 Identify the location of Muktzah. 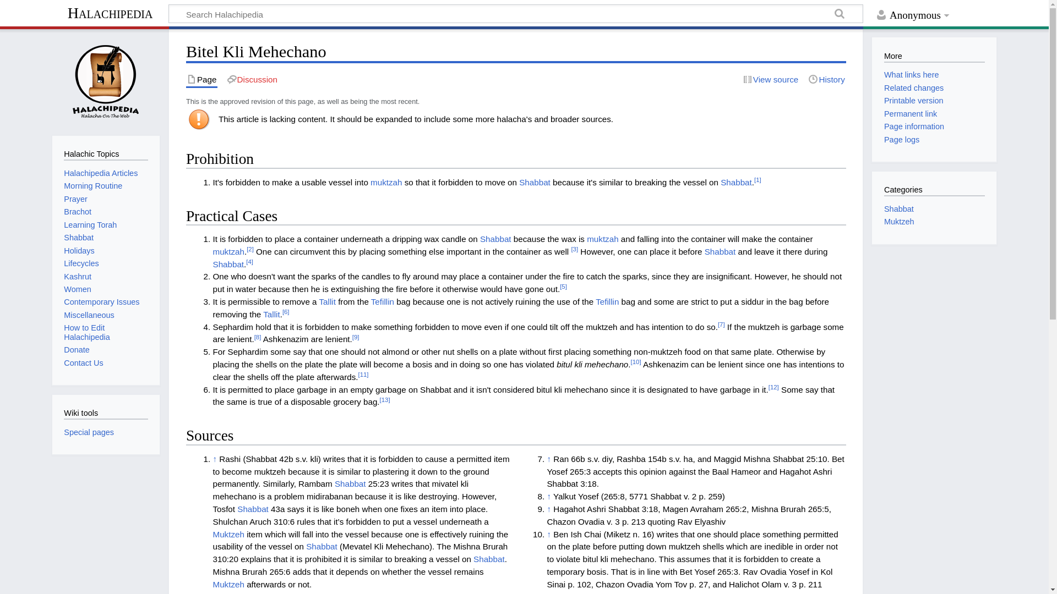
(228, 251).